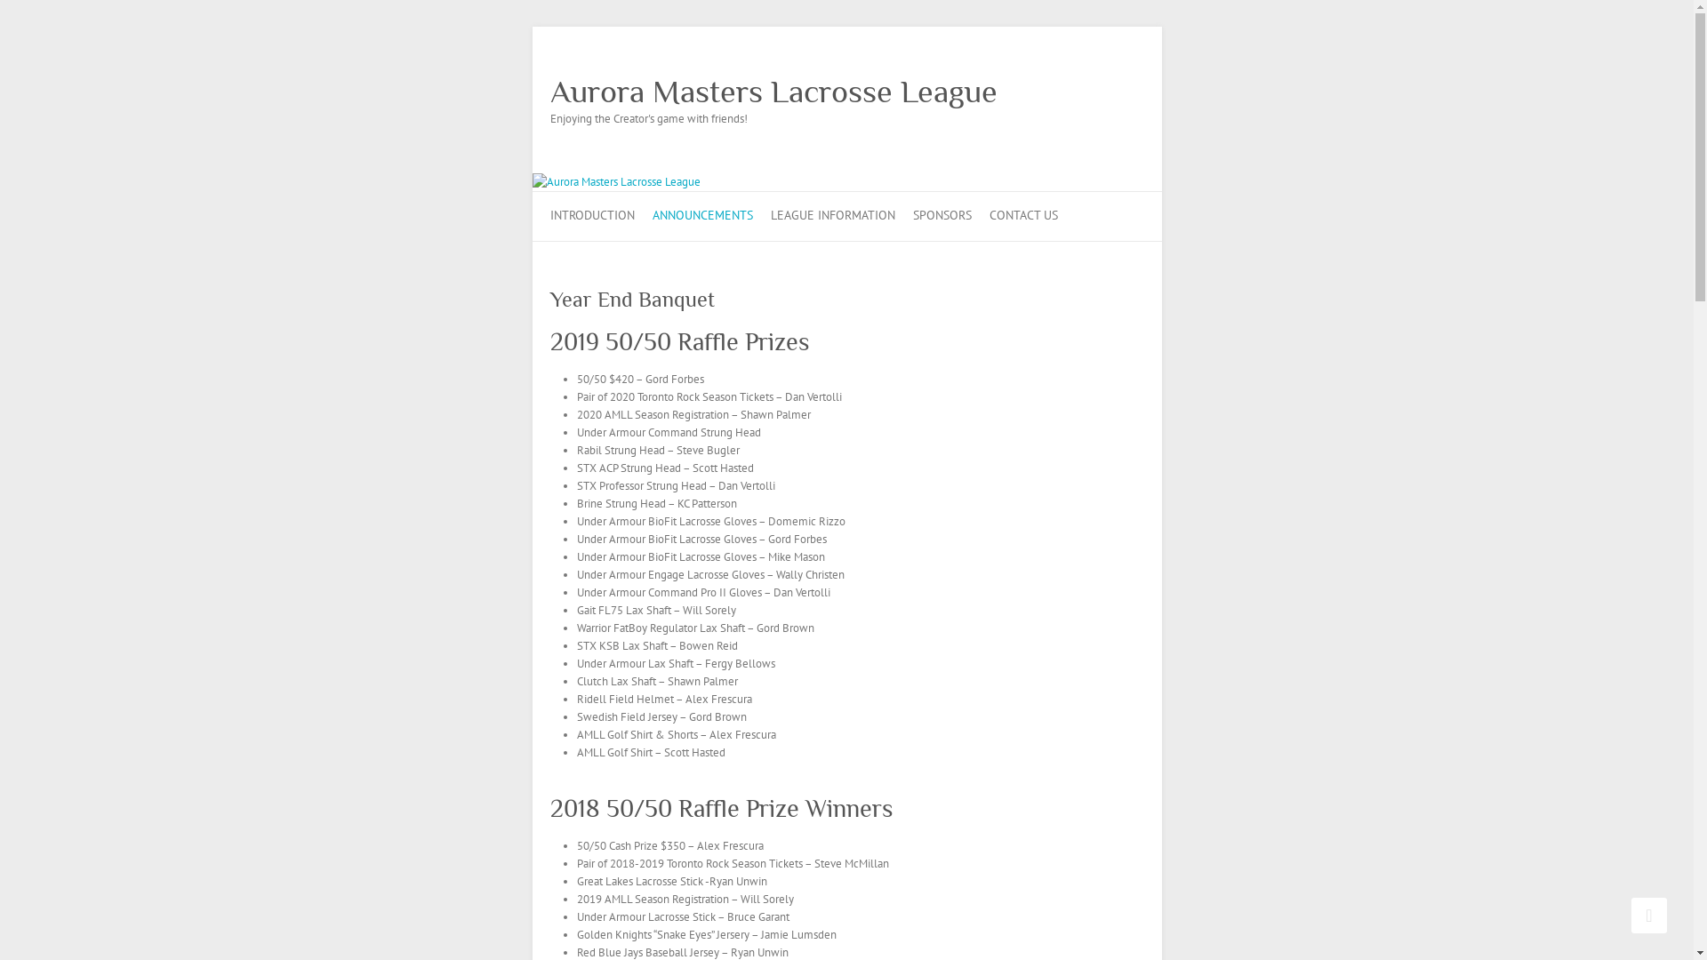  I want to click on Aurora Masters Lacrosse League, so click(615, 181).